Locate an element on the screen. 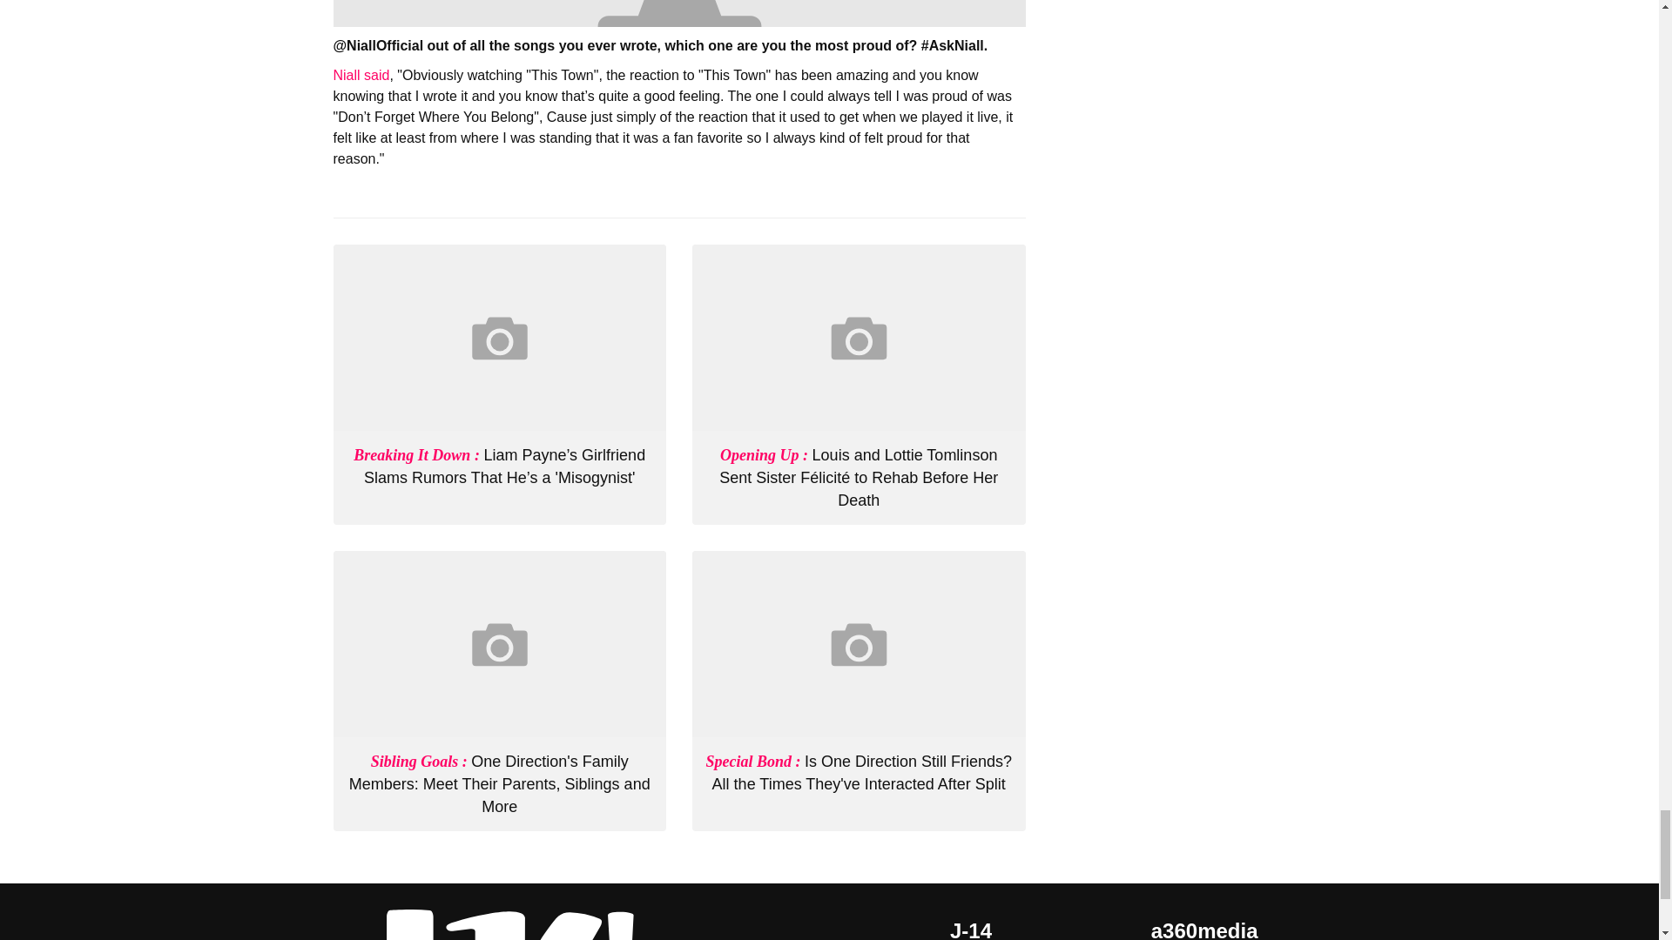 The height and width of the screenshot is (940, 1672). Home is located at coordinates (500, 924).